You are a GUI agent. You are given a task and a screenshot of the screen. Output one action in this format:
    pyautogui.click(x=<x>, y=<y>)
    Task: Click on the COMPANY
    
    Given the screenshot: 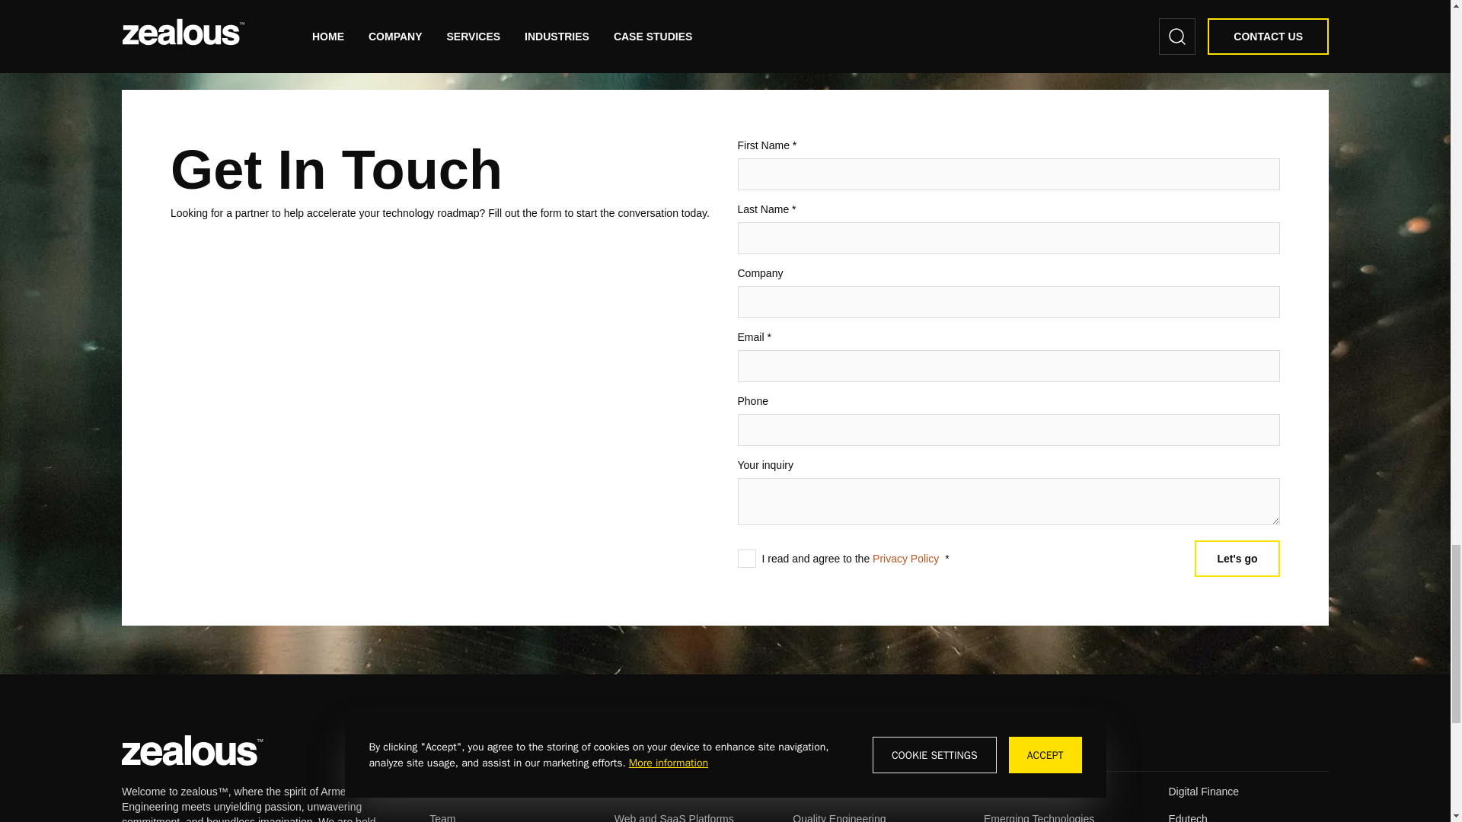 What is the action you would take?
    pyautogui.click(x=457, y=753)
    